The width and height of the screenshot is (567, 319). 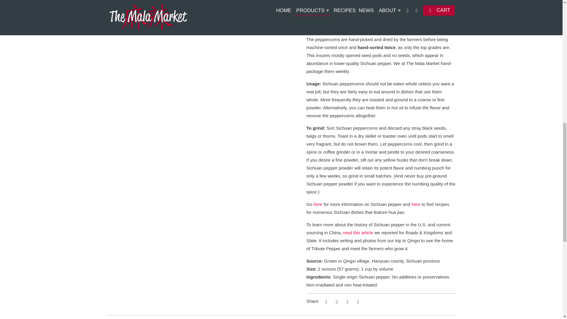 What do you see at coordinates (336, 301) in the screenshot?
I see `Share this on Facebook` at bounding box center [336, 301].